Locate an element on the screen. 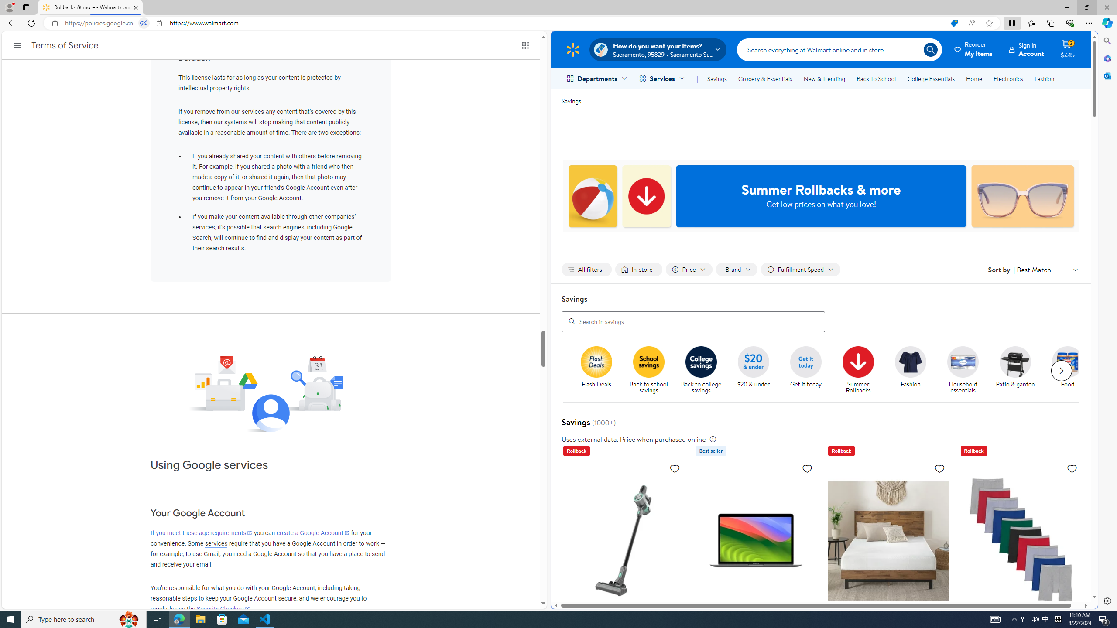 This screenshot has width=1117, height=628. Get it today is located at coordinates (809, 370).